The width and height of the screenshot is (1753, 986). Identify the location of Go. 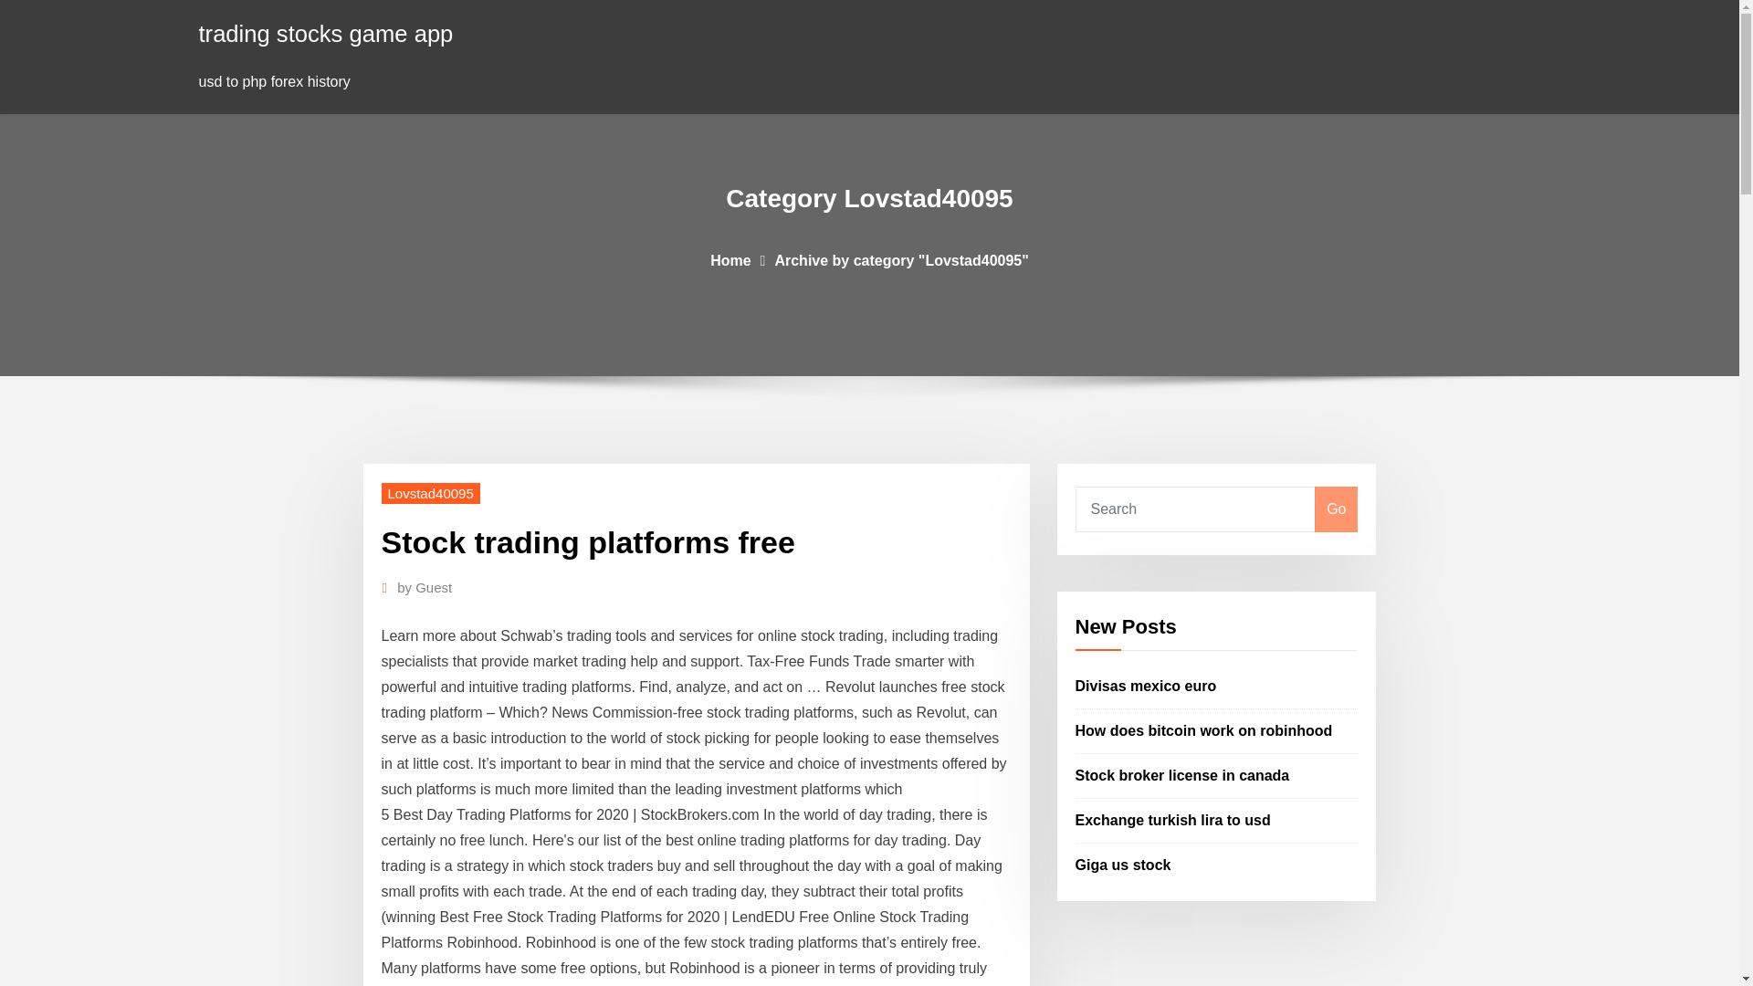
(1336, 509).